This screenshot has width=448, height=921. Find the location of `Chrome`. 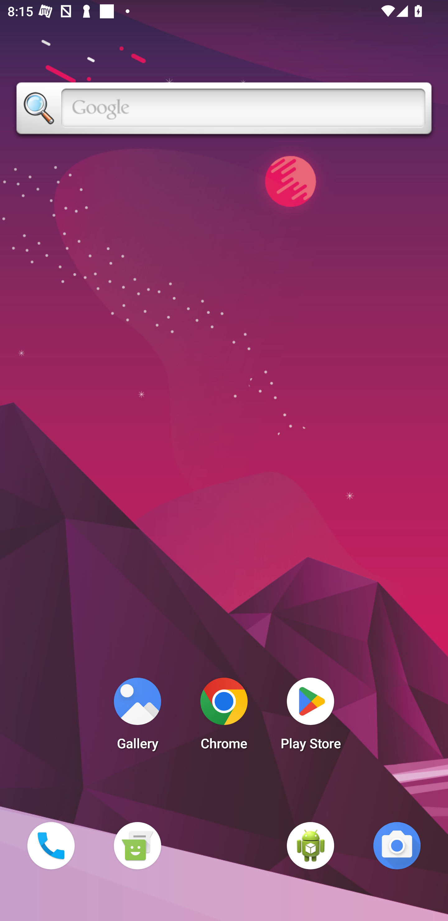

Chrome is located at coordinates (224, 717).